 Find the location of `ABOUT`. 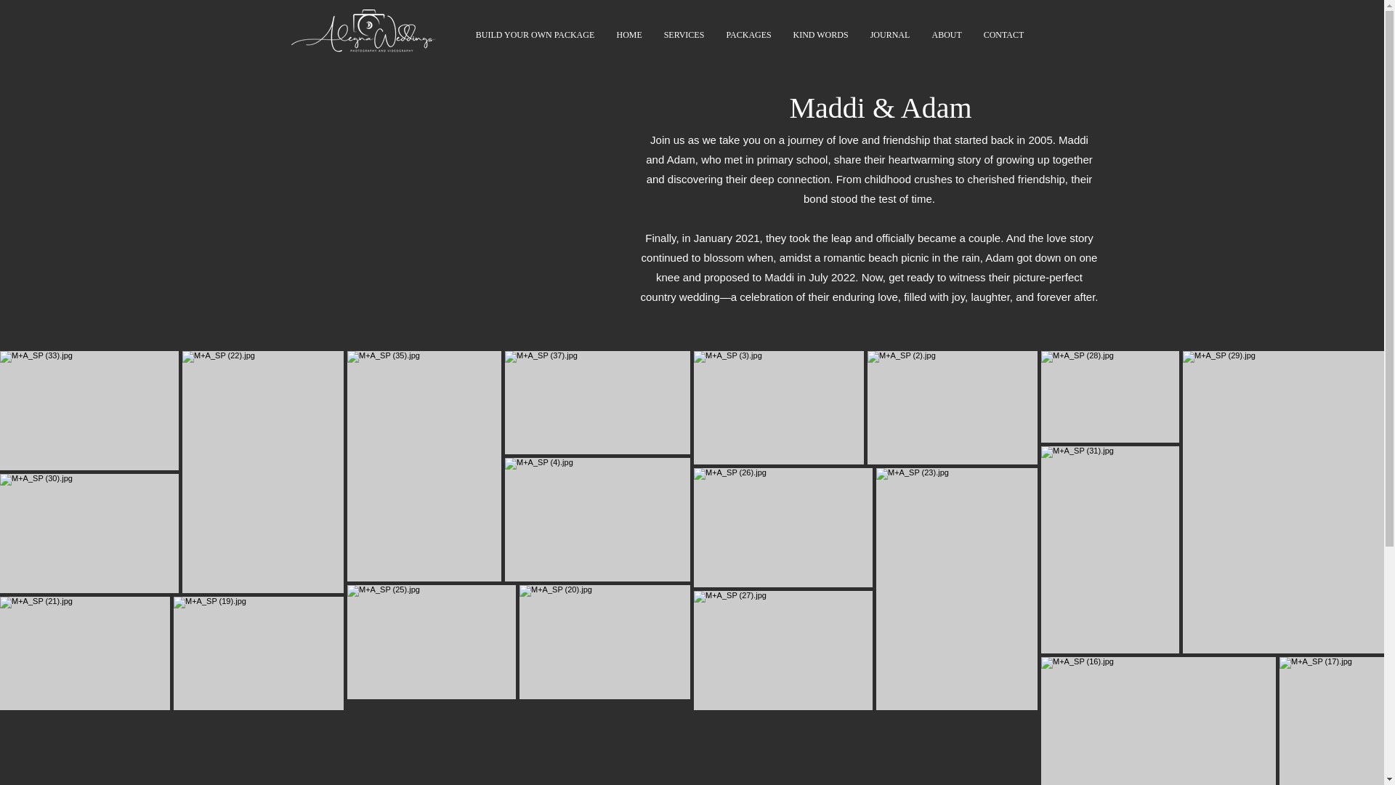

ABOUT is located at coordinates (946, 35).